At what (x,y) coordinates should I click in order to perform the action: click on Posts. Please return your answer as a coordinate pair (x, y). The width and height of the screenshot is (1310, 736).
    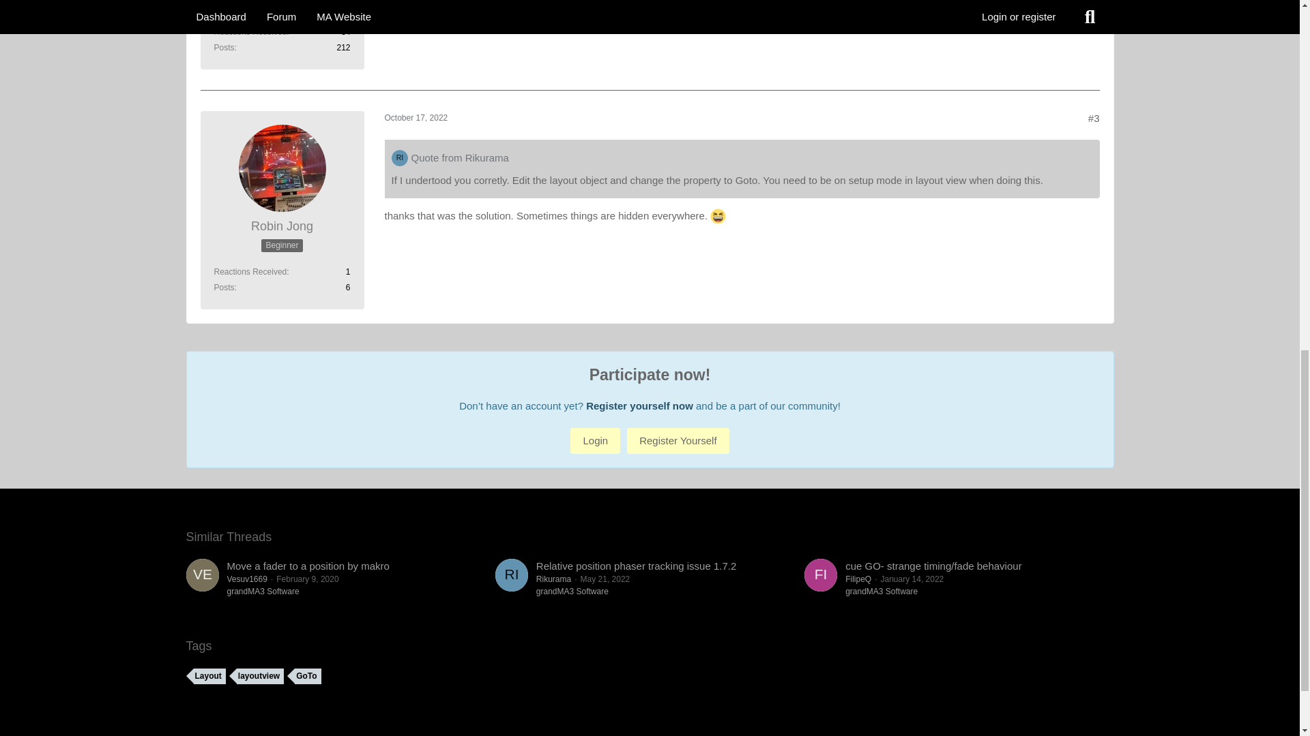
    Looking at the image, I should click on (224, 287).